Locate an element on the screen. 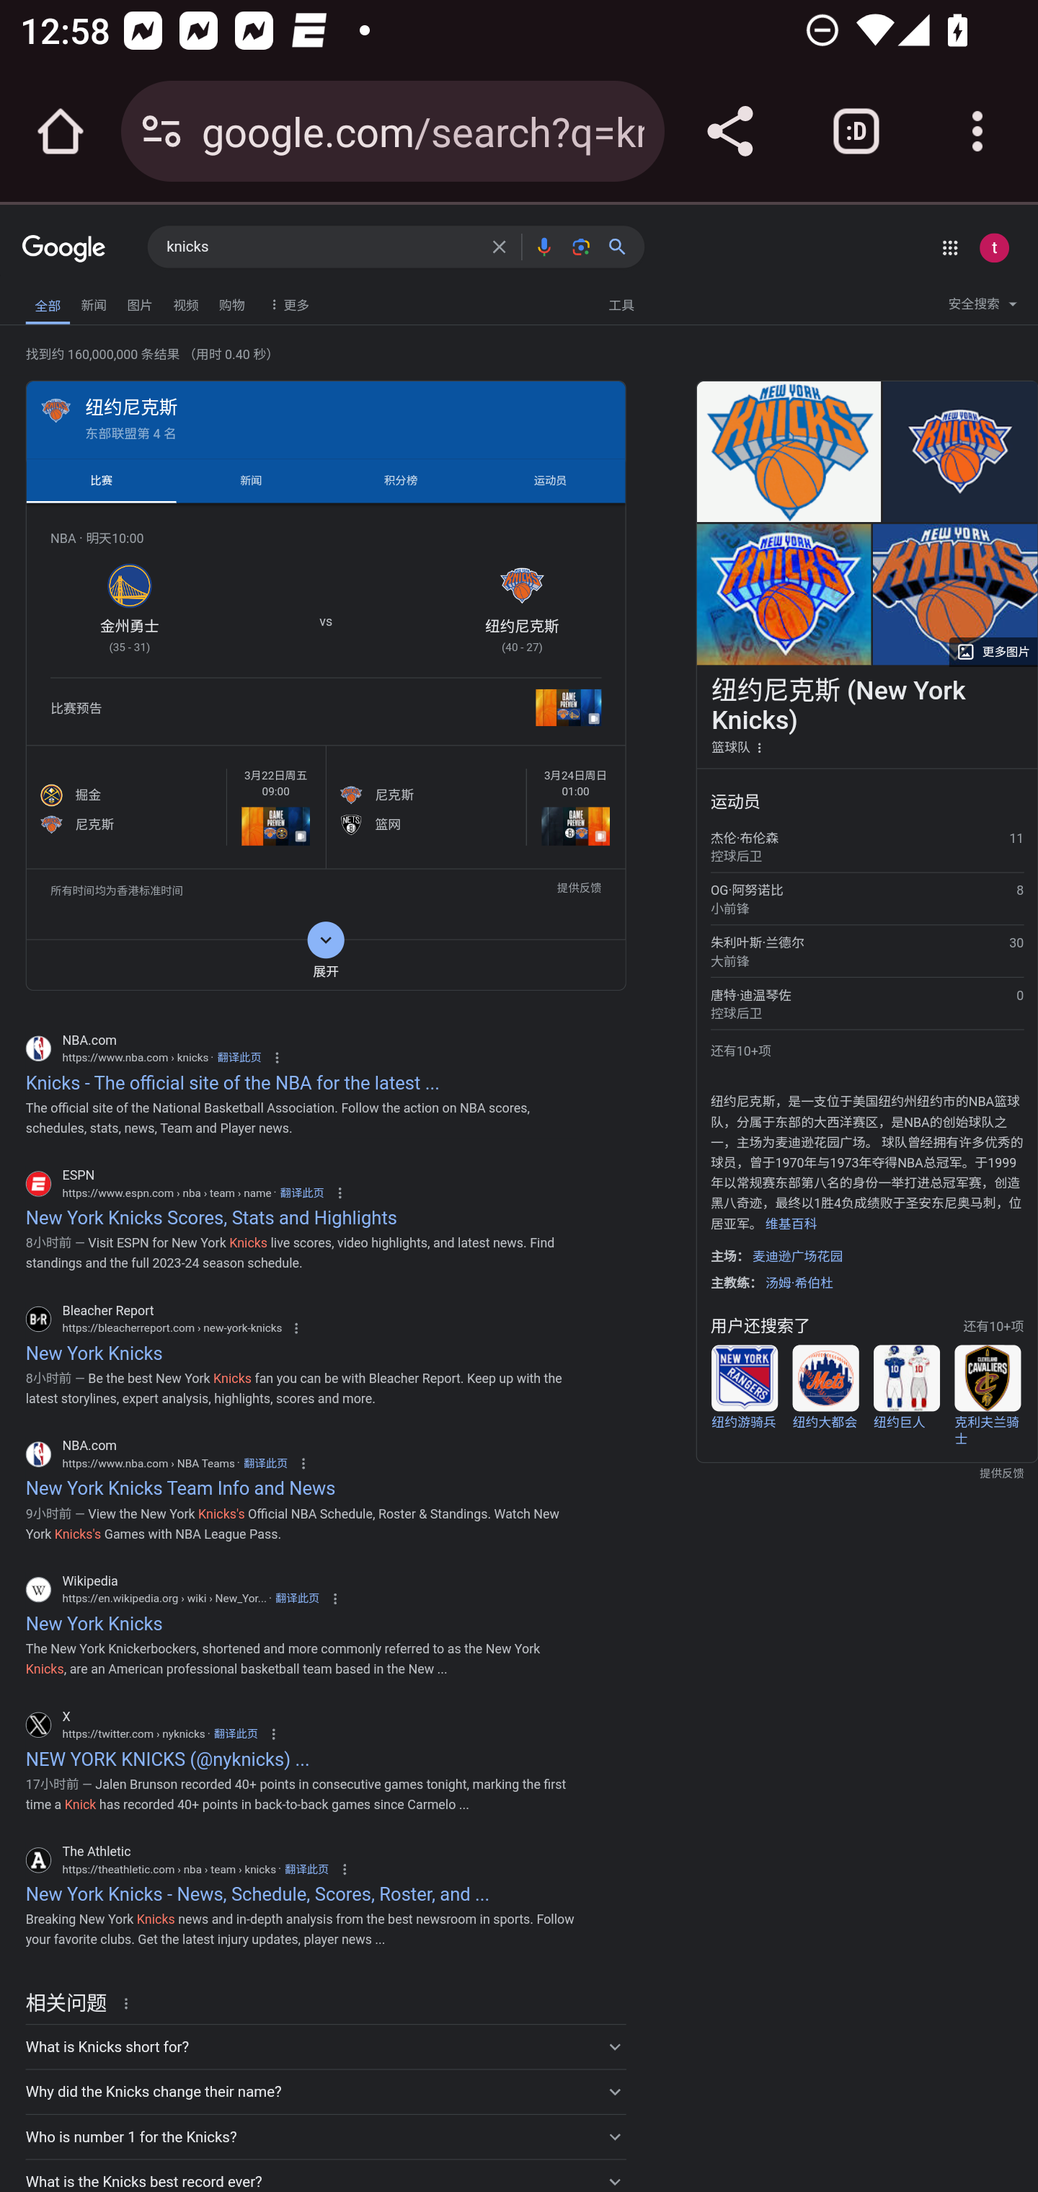 This screenshot has height=2192, width=1038. 更多 is located at coordinates (287, 303).